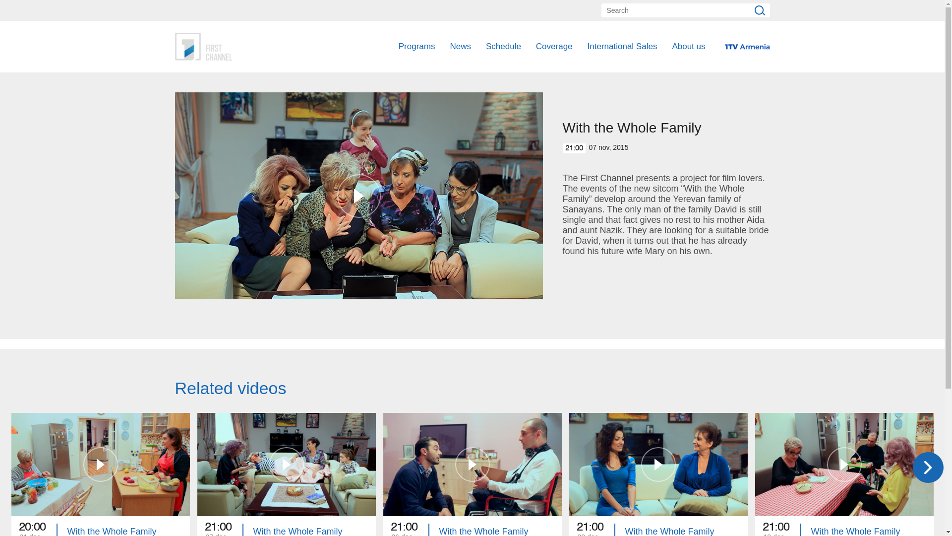 Image resolution: width=952 pixels, height=536 pixels. I want to click on International Sales, so click(658, 474).